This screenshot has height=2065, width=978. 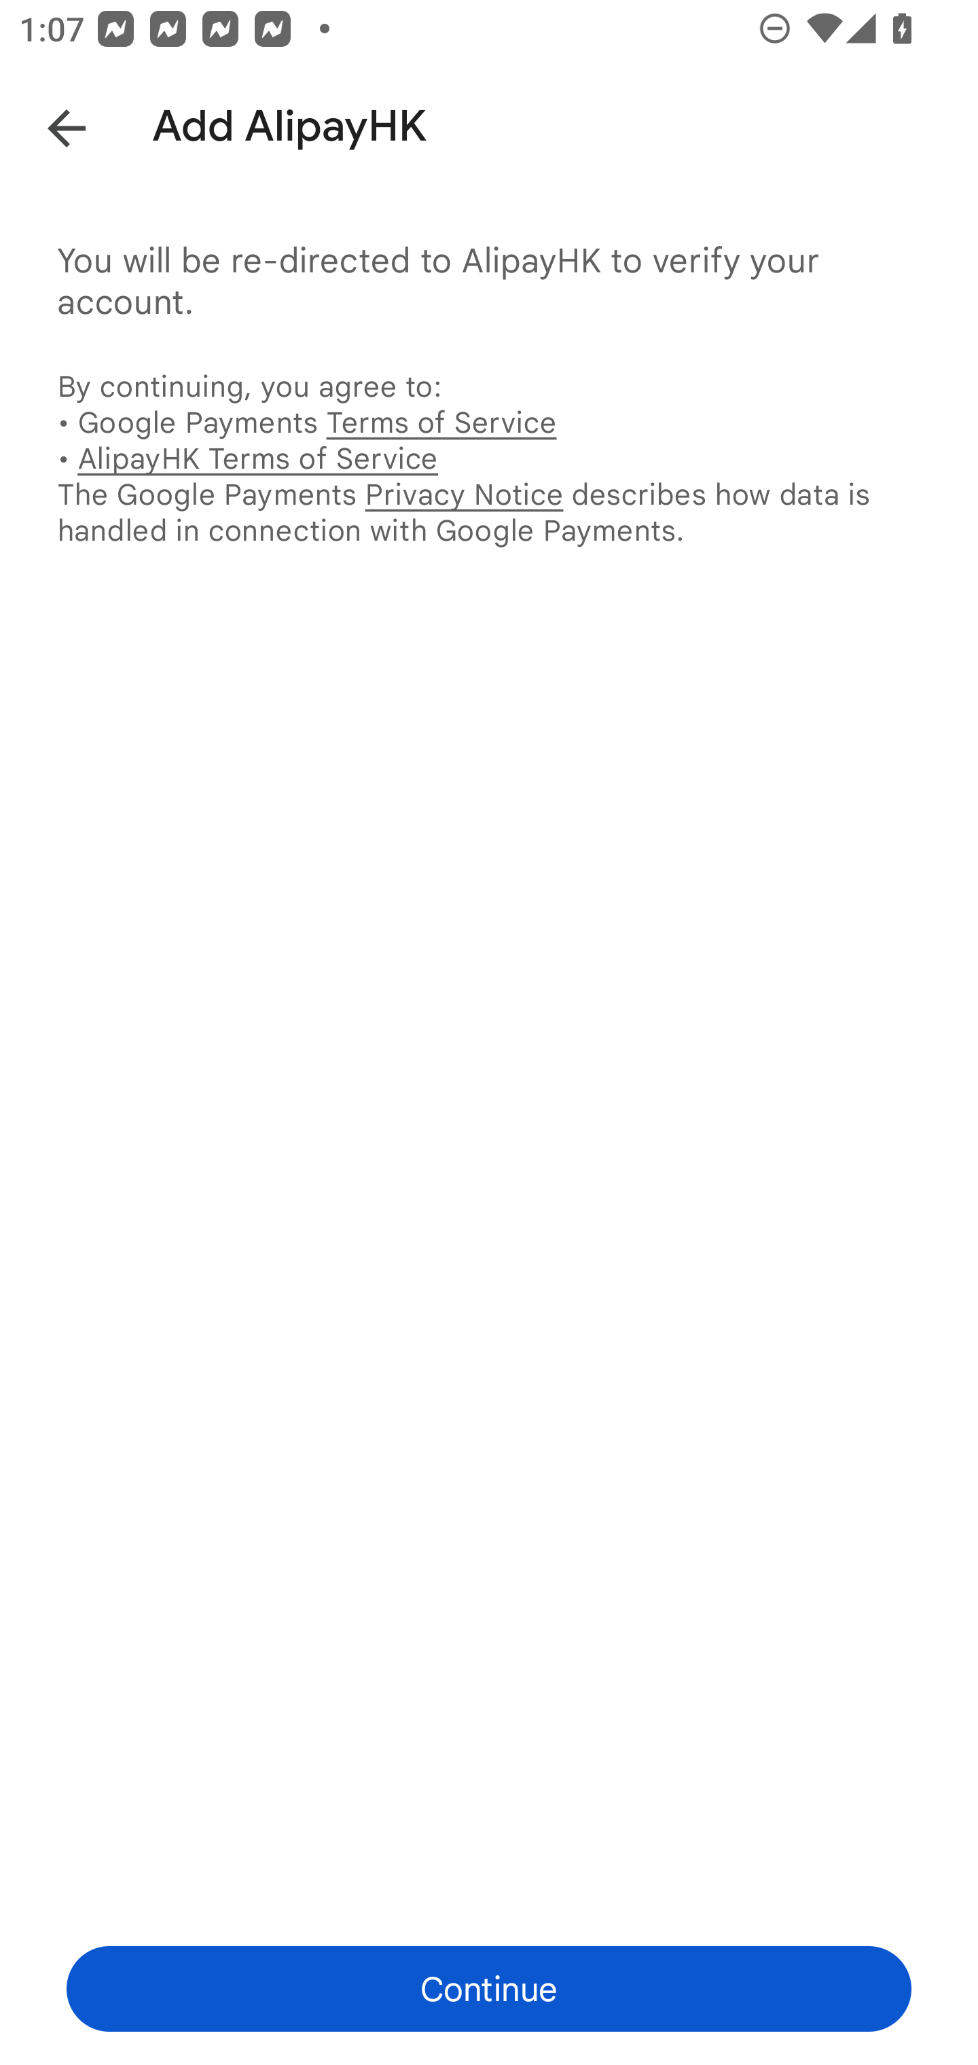 What do you see at coordinates (441, 422) in the screenshot?
I see `Terms of Service` at bounding box center [441, 422].